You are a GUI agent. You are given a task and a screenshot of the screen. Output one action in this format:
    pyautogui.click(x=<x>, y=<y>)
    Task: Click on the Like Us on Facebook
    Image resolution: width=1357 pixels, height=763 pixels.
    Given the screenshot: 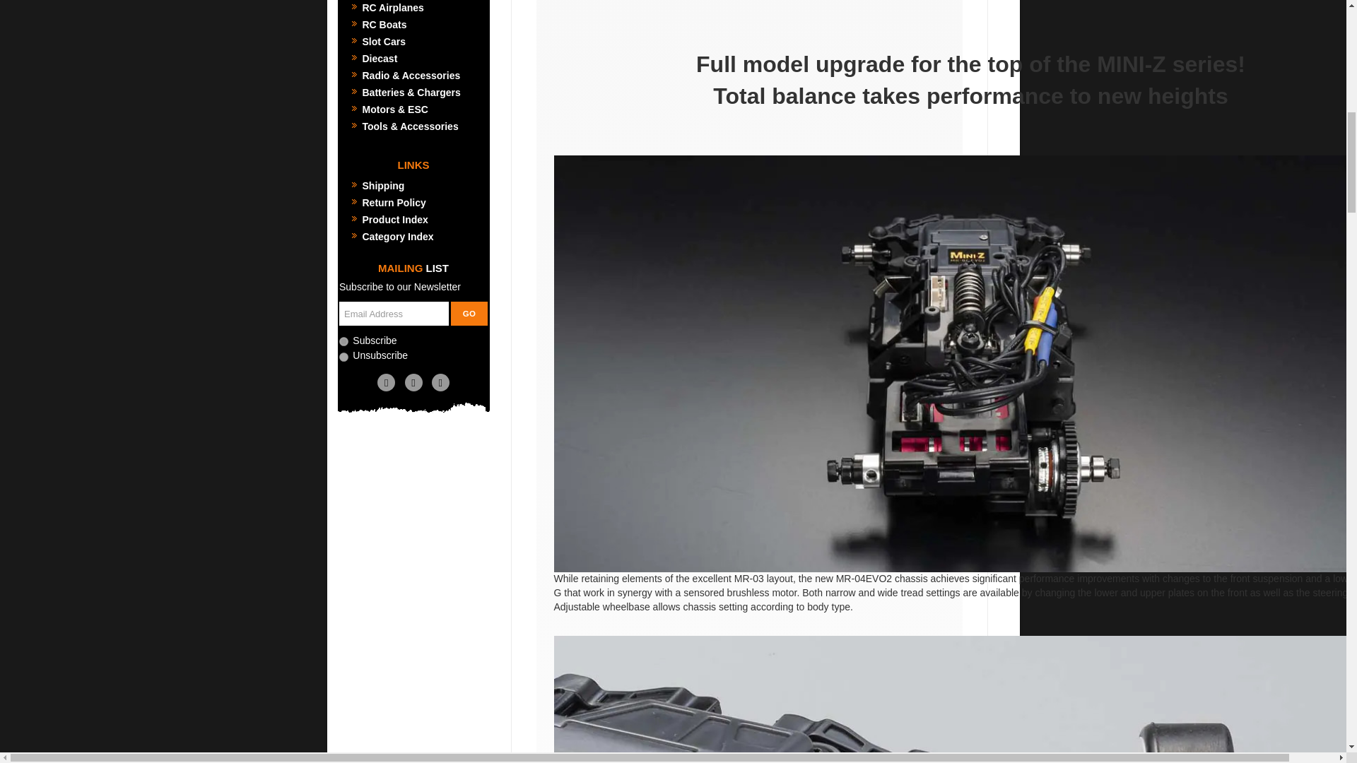 What is the action you would take?
    pyautogui.click(x=386, y=383)
    